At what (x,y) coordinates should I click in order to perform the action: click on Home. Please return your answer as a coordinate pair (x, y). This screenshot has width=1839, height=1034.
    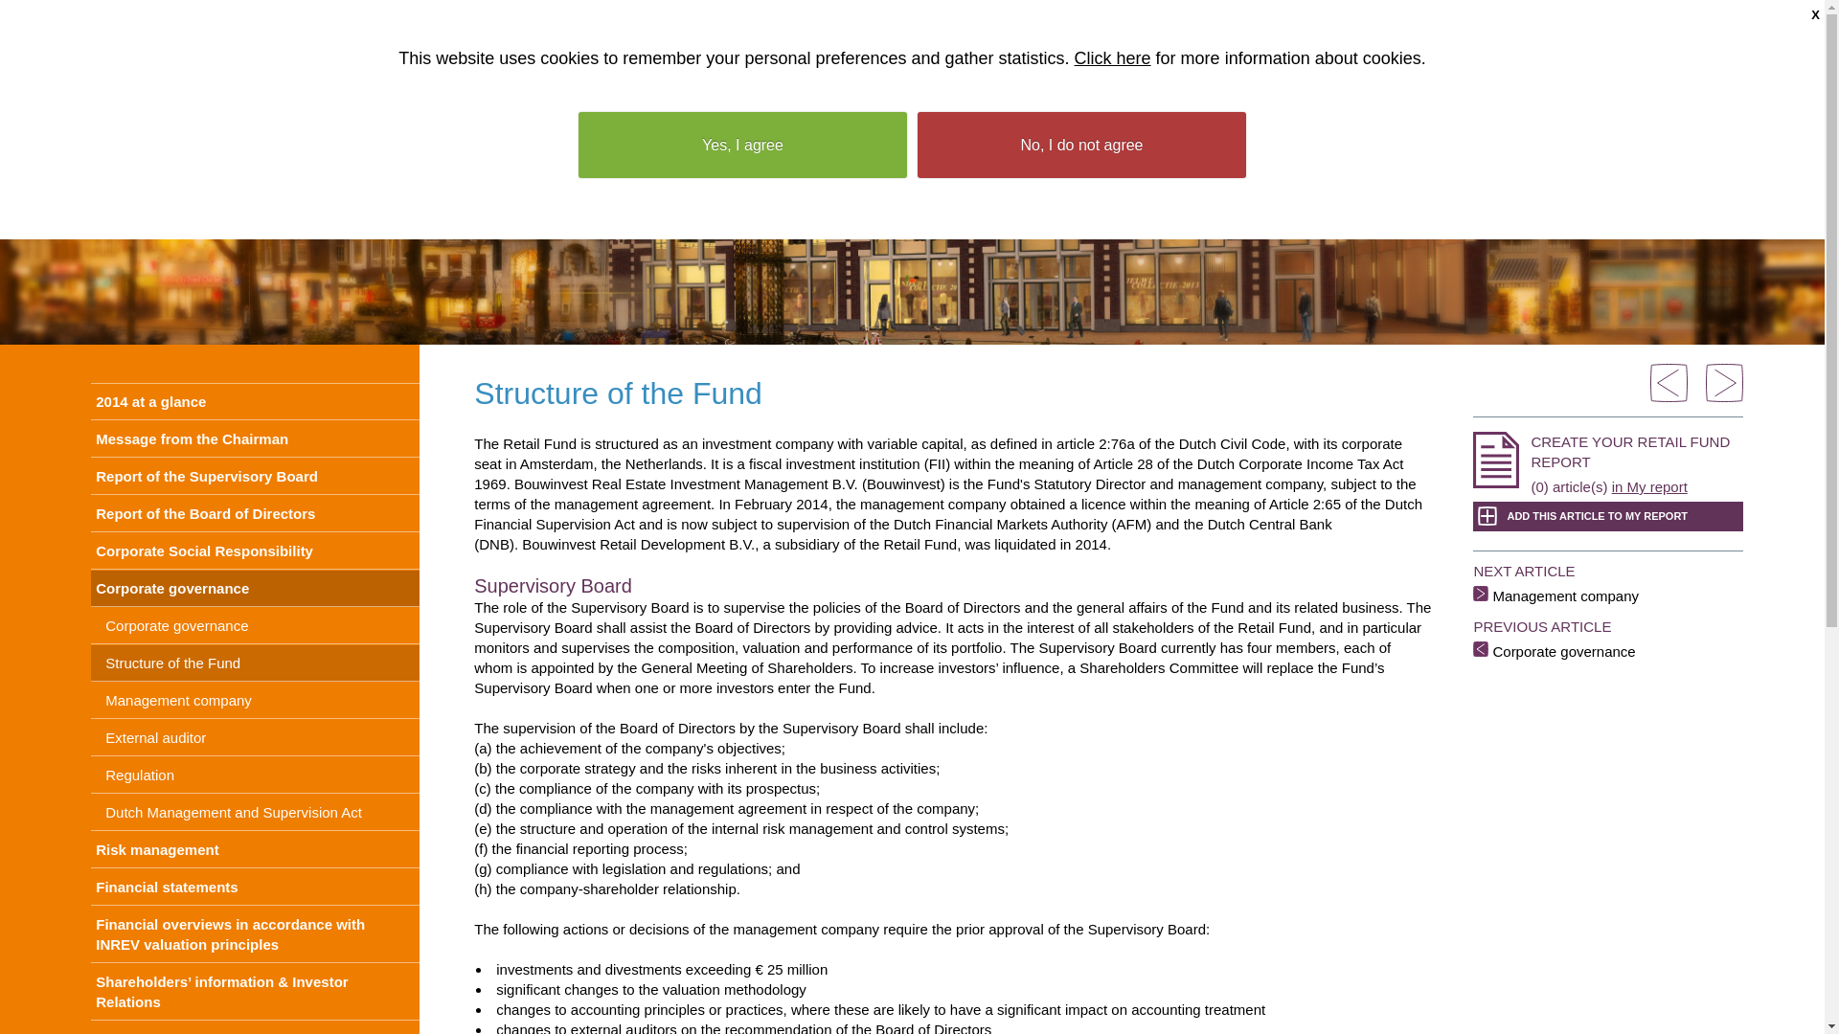
    Looking at the image, I should click on (1328, 18).